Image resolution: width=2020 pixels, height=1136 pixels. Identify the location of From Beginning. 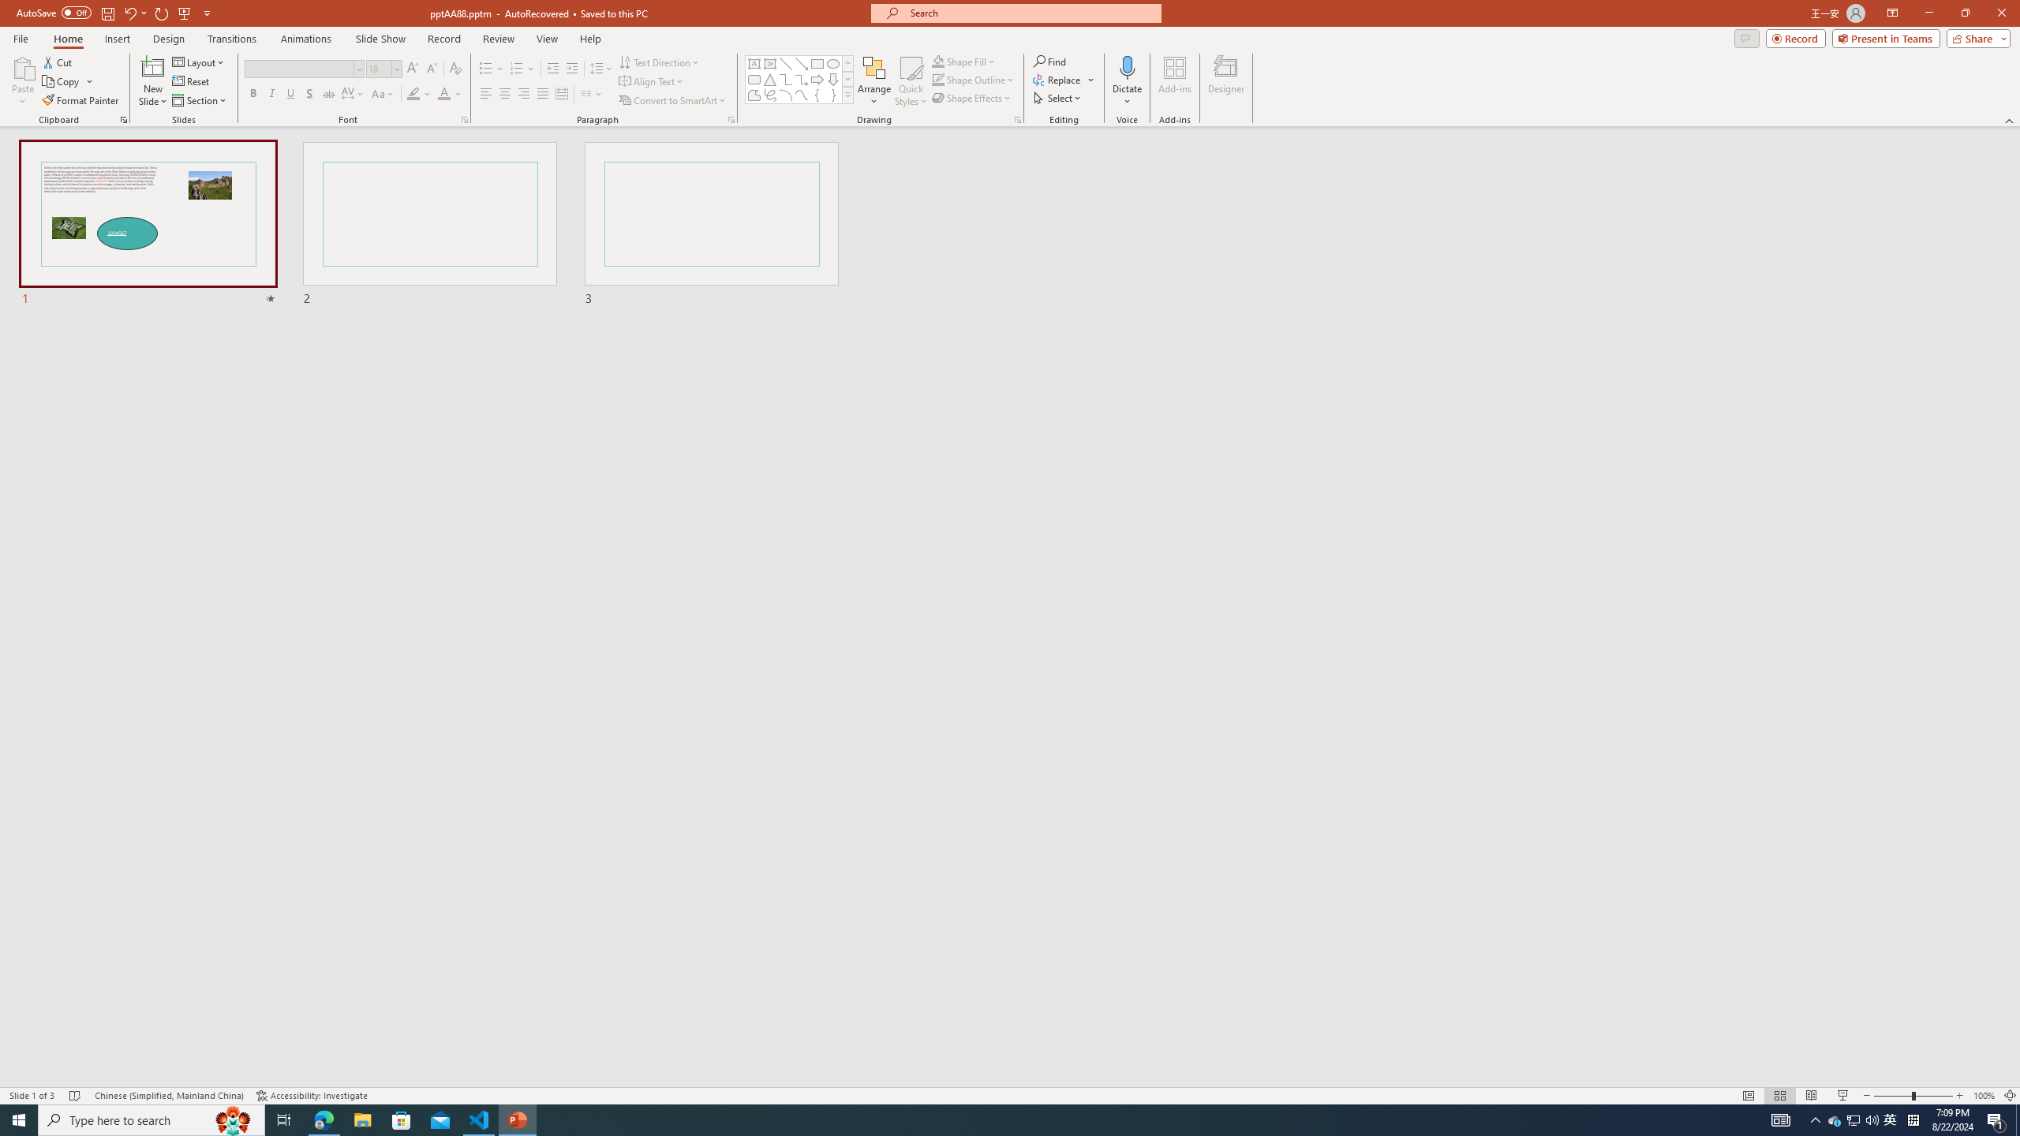
(185, 13).